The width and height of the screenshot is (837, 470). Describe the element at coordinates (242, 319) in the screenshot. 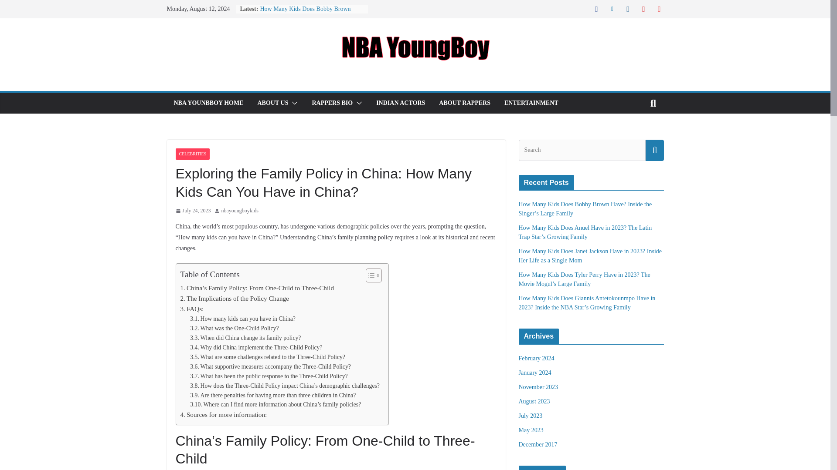

I see `How many kids can you have in China?` at that location.